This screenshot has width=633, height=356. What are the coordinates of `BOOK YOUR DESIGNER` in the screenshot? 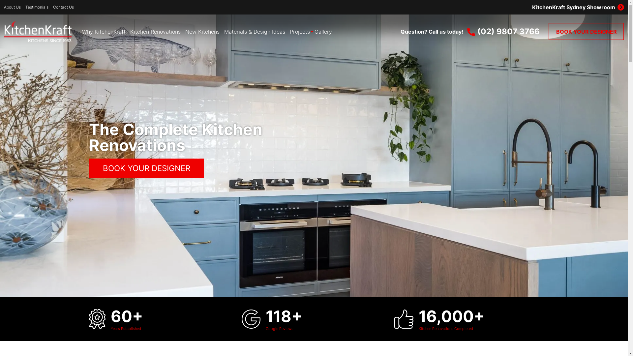 It's located at (586, 32).